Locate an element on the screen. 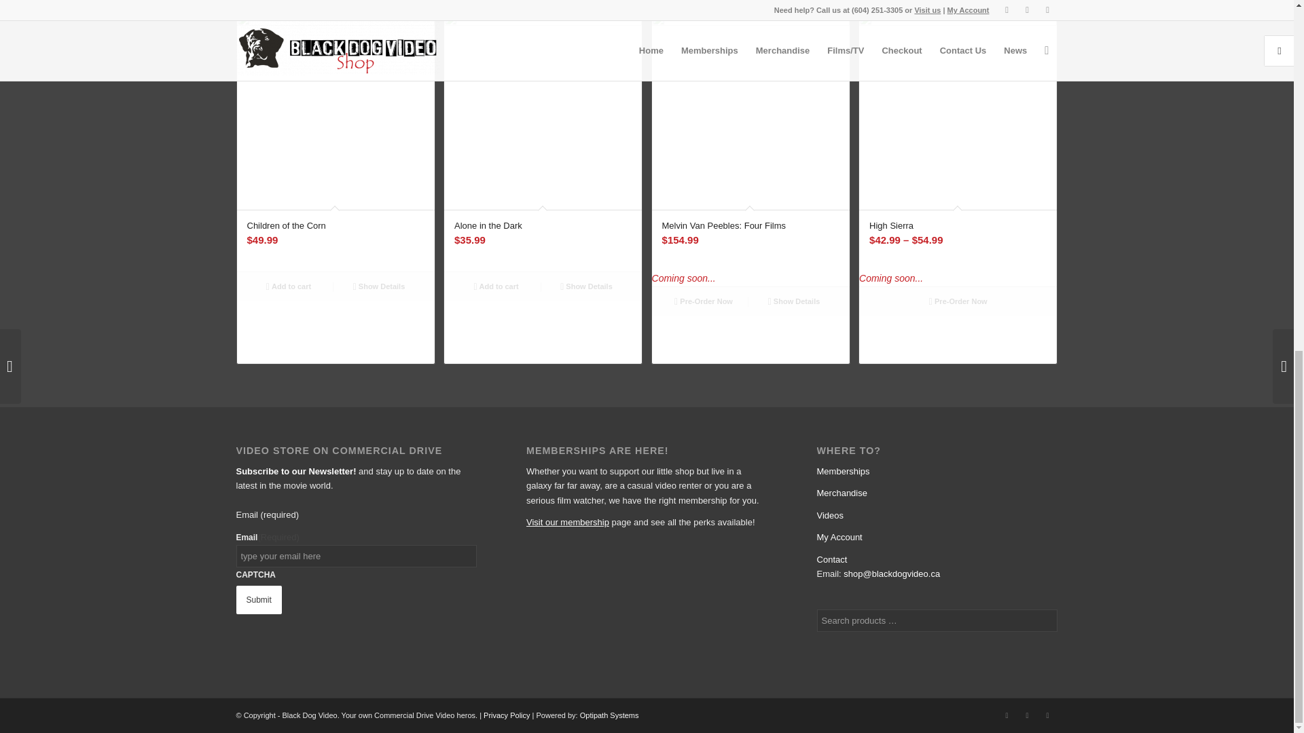 Image resolution: width=1304 pixels, height=733 pixels. Add to cart is located at coordinates (288, 286).